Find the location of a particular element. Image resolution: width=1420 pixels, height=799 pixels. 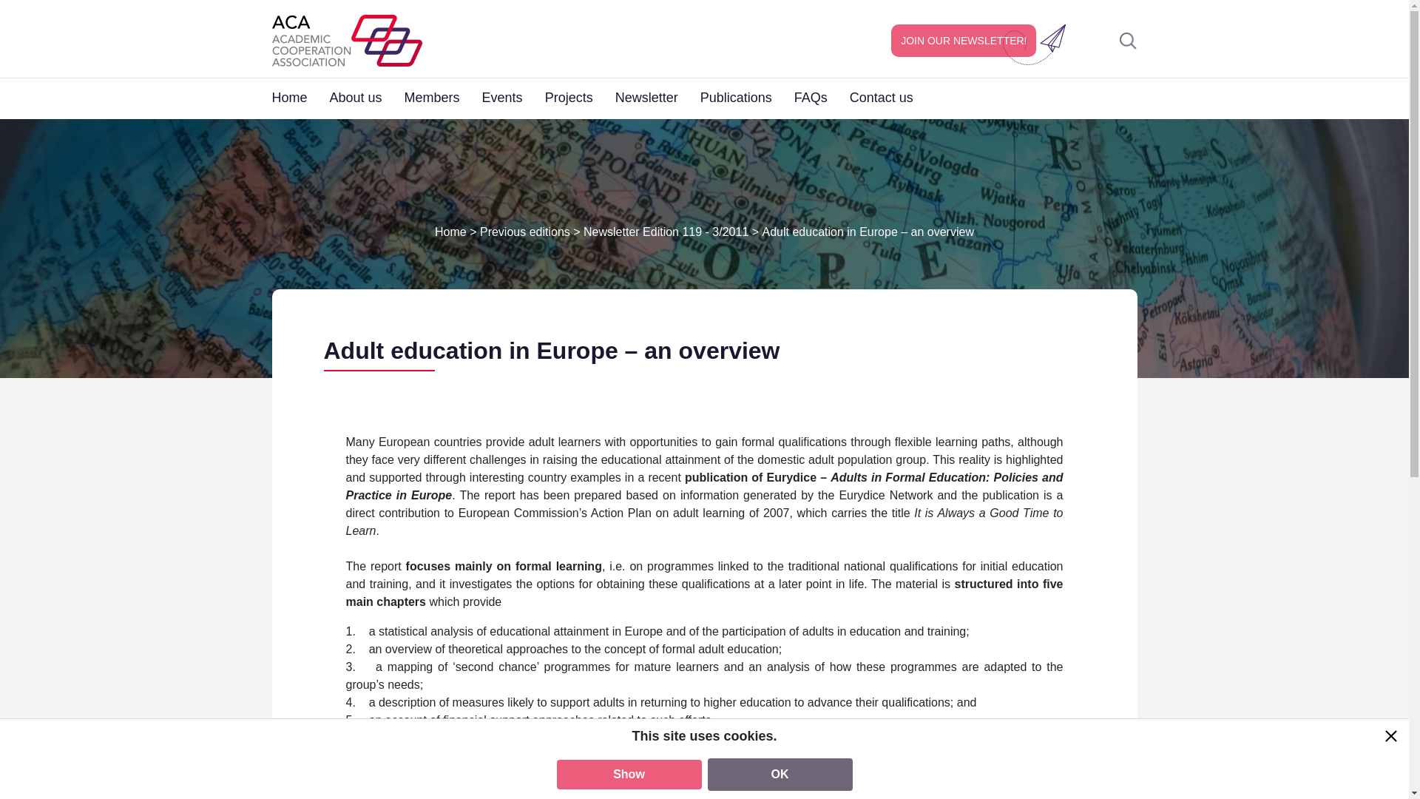

Newsletter is located at coordinates (657, 97).